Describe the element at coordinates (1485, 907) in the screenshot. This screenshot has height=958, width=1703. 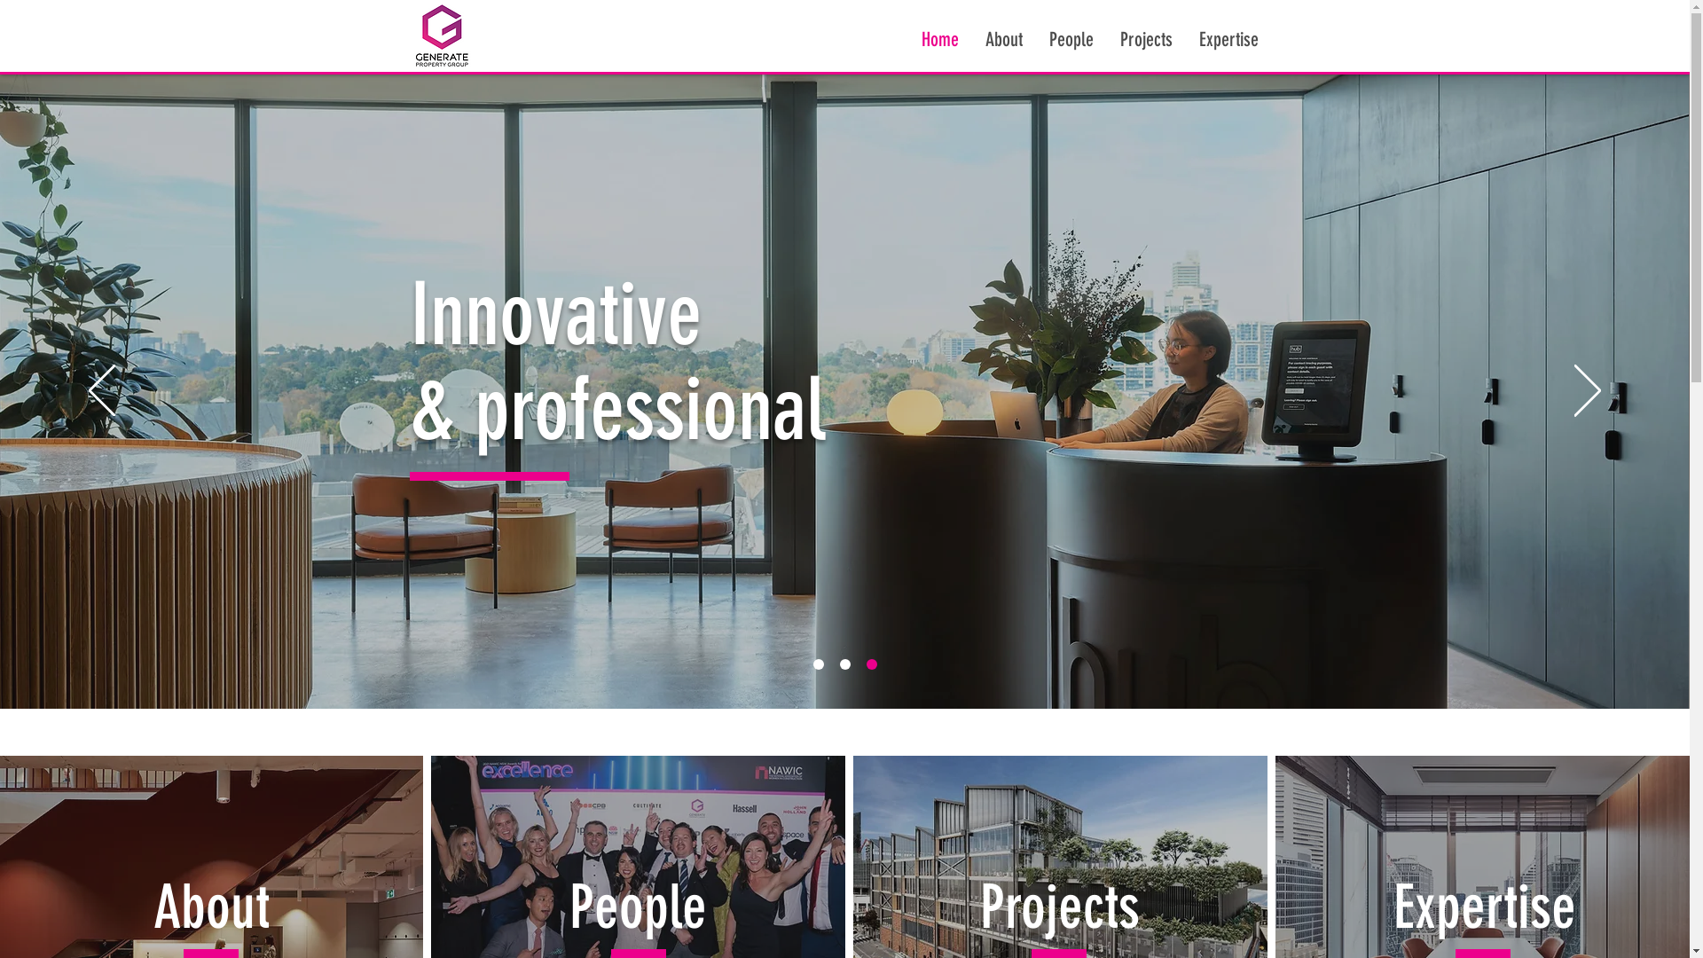
I see `Expertise` at that location.